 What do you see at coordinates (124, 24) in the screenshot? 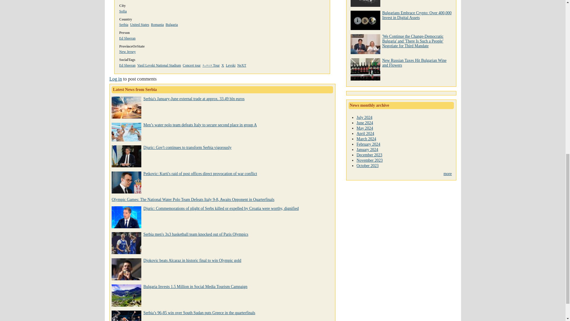
I see `Serbia` at bounding box center [124, 24].